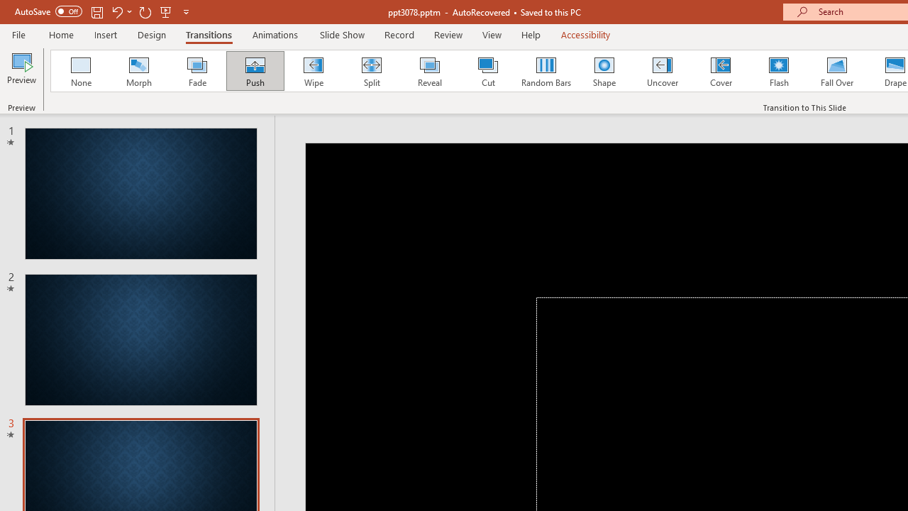 Image resolution: width=908 pixels, height=511 pixels. Describe the element at coordinates (721, 71) in the screenshot. I see `Cover` at that location.